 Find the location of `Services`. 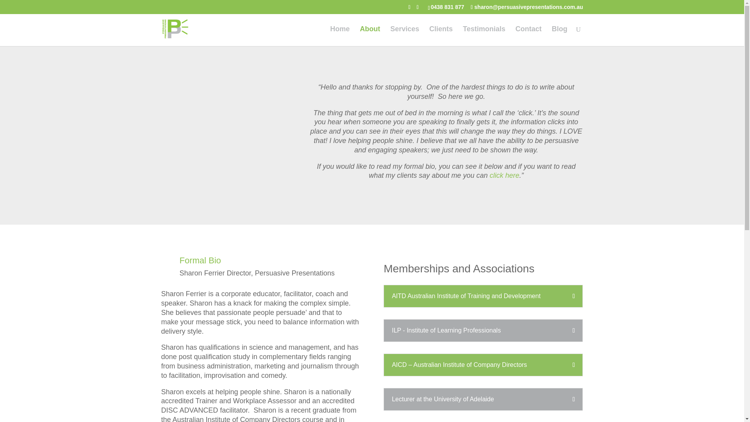

Services is located at coordinates (405, 33).